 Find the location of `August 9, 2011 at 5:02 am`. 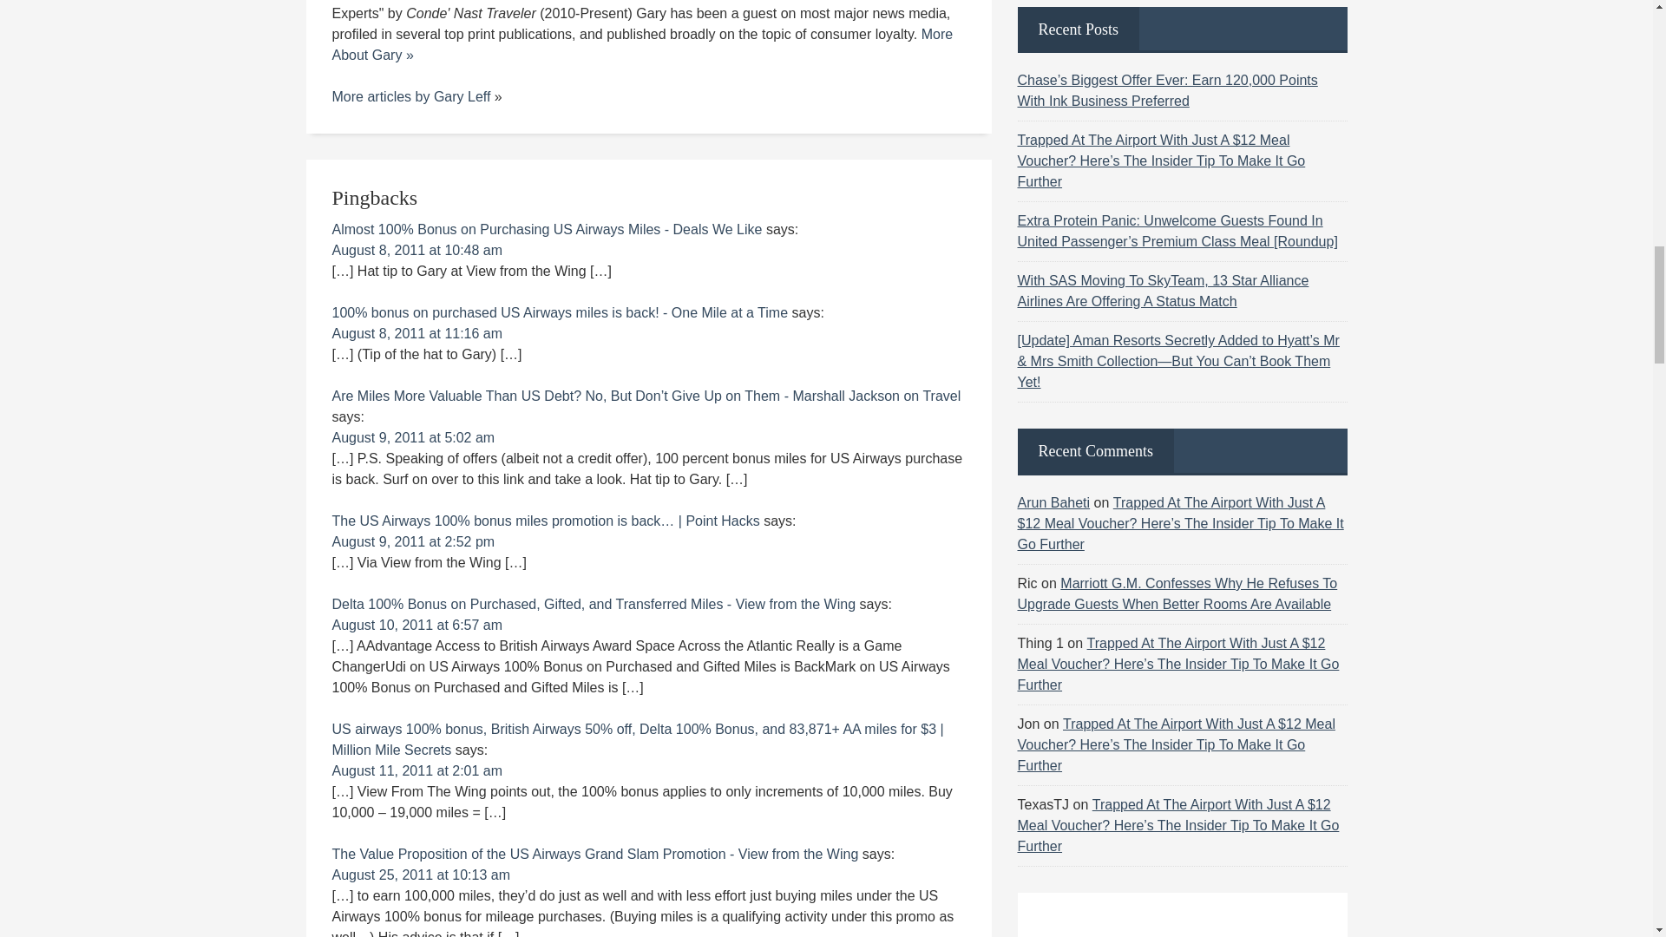

August 9, 2011 at 5:02 am is located at coordinates (413, 437).